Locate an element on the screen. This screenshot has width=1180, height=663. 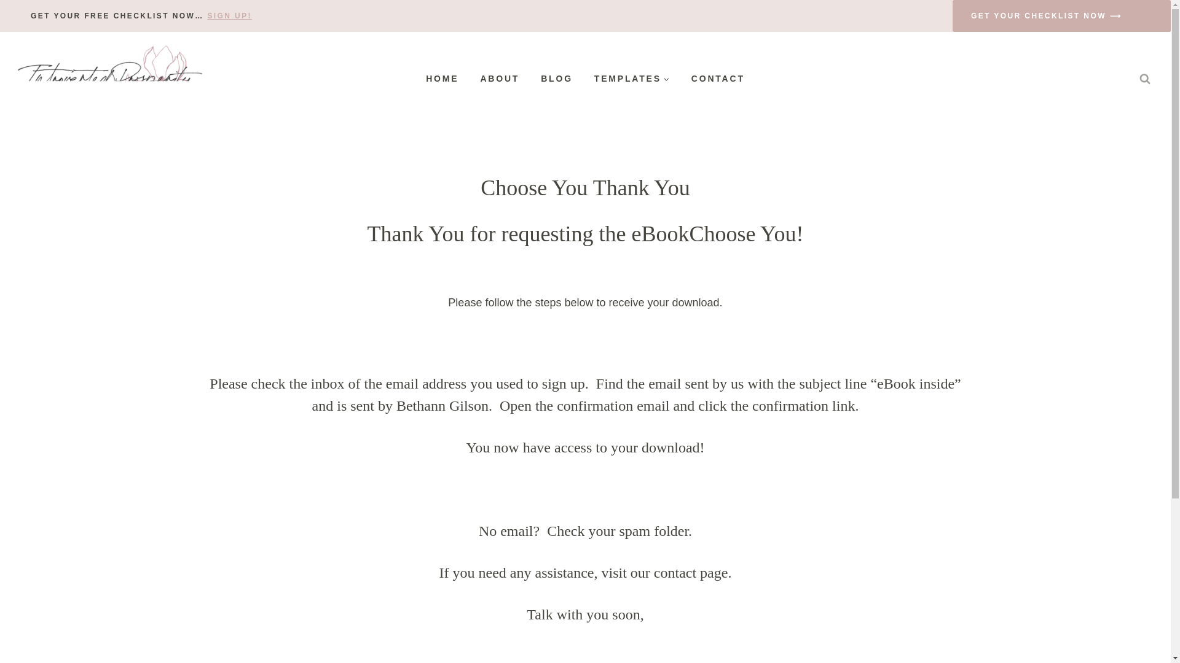
CONTACT is located at coordinates (718, 79).